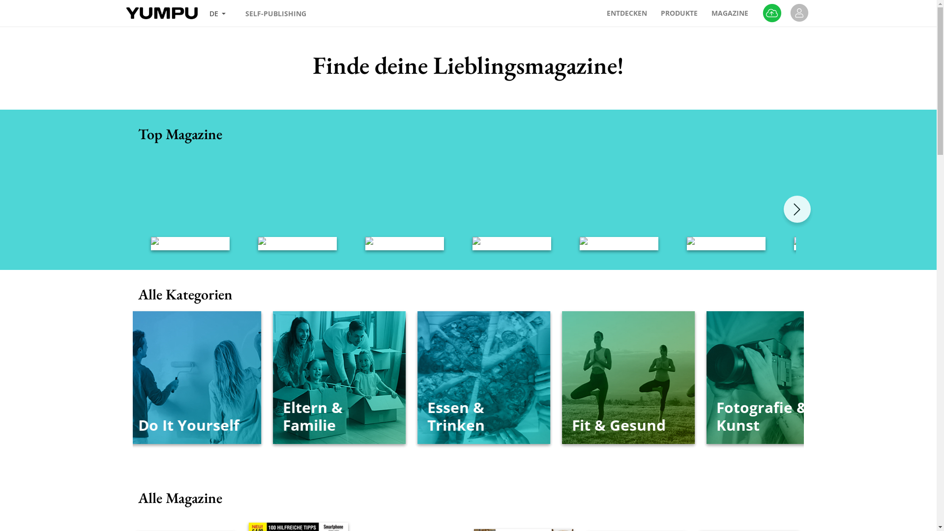 This screenshot has width=944, height=531. Describe the element at coordinates (507, 378) in the screenshot. I see `Eltern & Familie` at that location.